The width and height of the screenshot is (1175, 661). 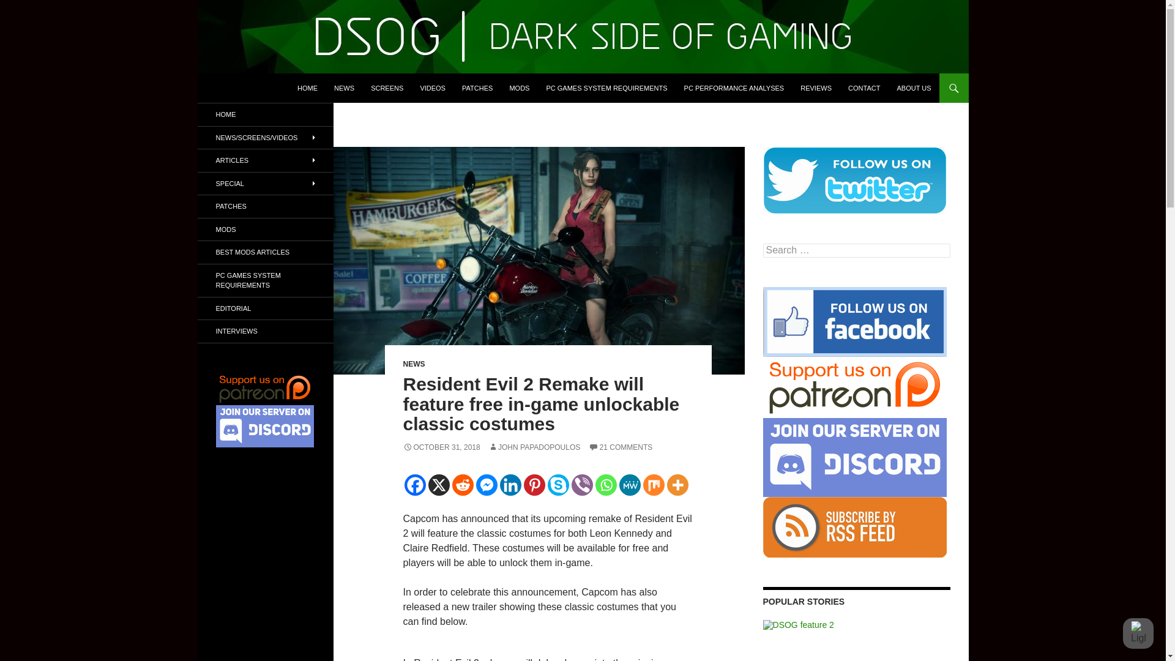 What do you see at coordinates (605, 485) in the screenshot?
I see `Whatsapp` at bounding box center [605, 485].